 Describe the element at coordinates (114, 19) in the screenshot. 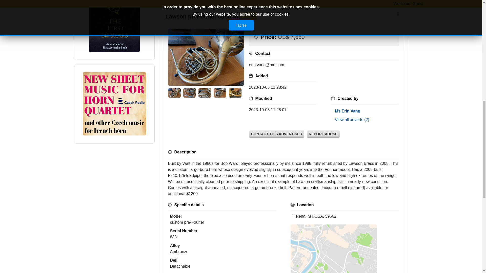

I see `first 50 ad - 2` at that location.